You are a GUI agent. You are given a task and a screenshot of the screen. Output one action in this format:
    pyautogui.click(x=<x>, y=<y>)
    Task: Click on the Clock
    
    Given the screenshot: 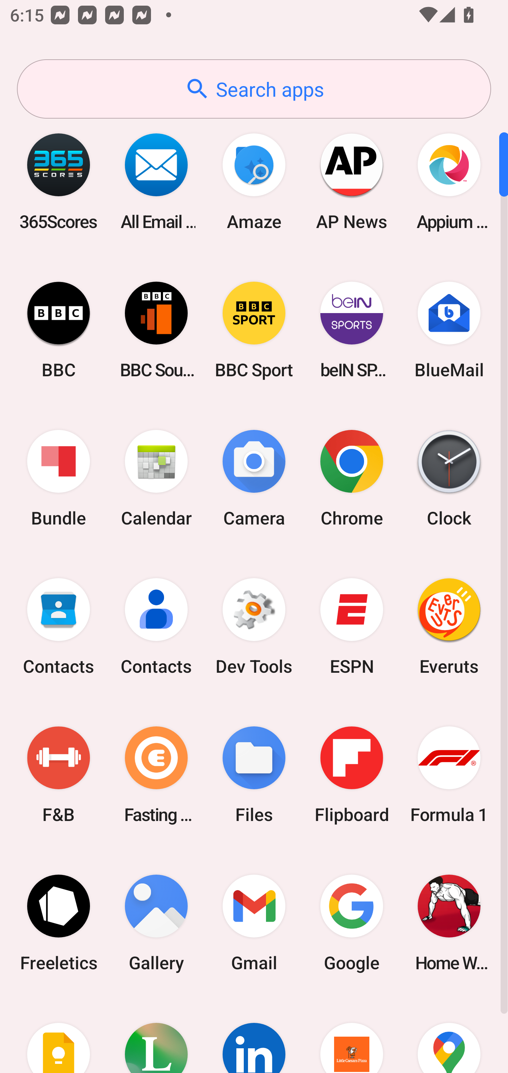 What is the action you would take?
    pyautogui.click(x=449, y=479)
    